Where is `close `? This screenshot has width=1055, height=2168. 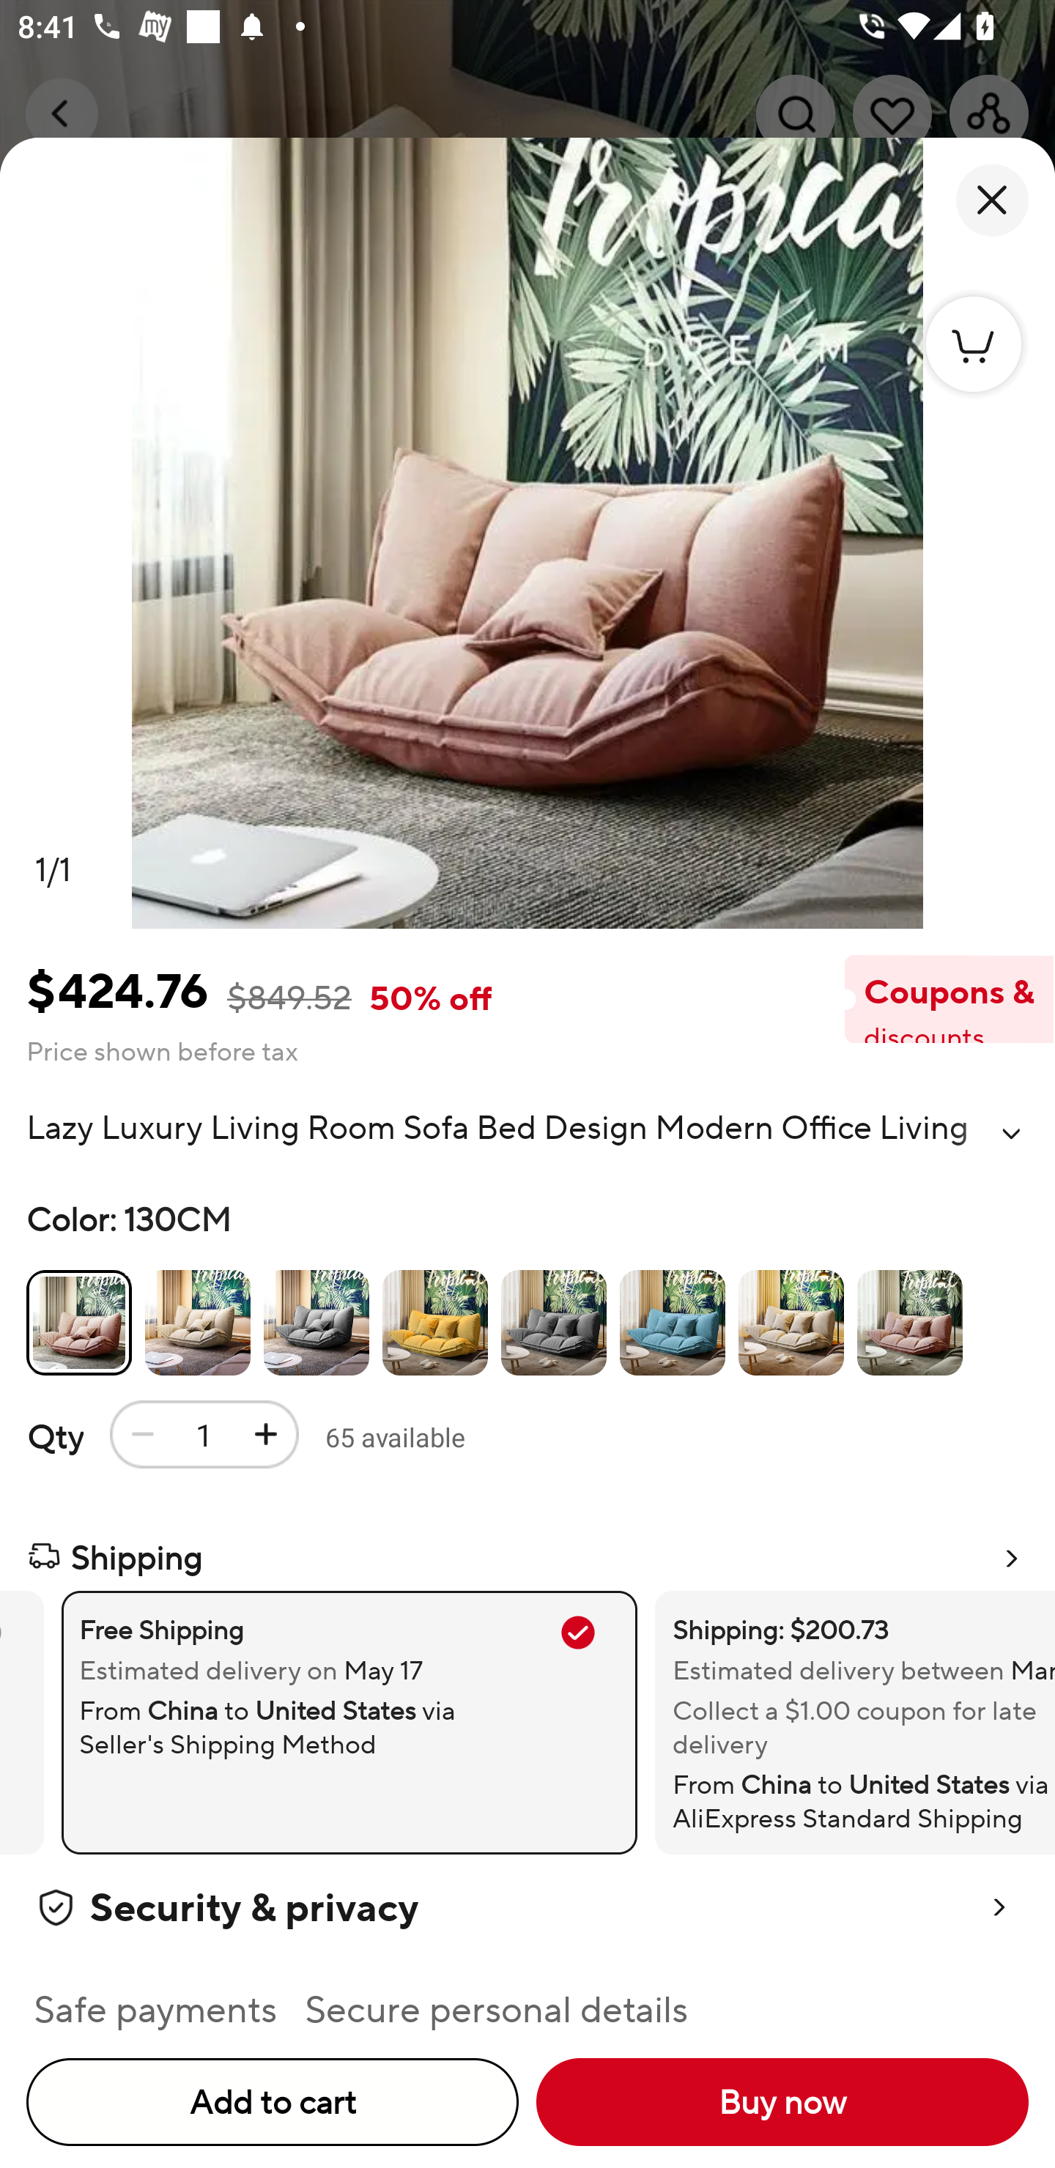 close  is located at coordinates (992, 200).